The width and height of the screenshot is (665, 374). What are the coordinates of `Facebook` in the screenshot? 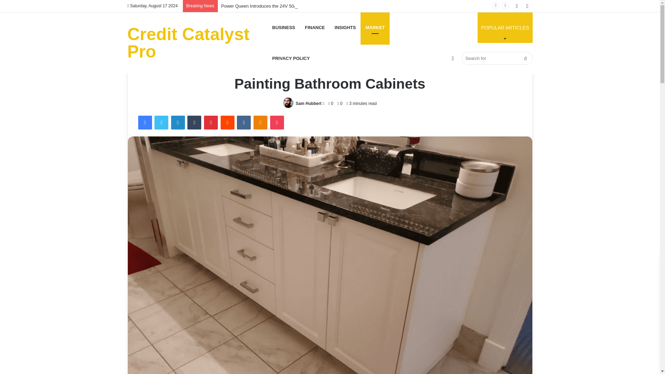 It's located at (144, 122).